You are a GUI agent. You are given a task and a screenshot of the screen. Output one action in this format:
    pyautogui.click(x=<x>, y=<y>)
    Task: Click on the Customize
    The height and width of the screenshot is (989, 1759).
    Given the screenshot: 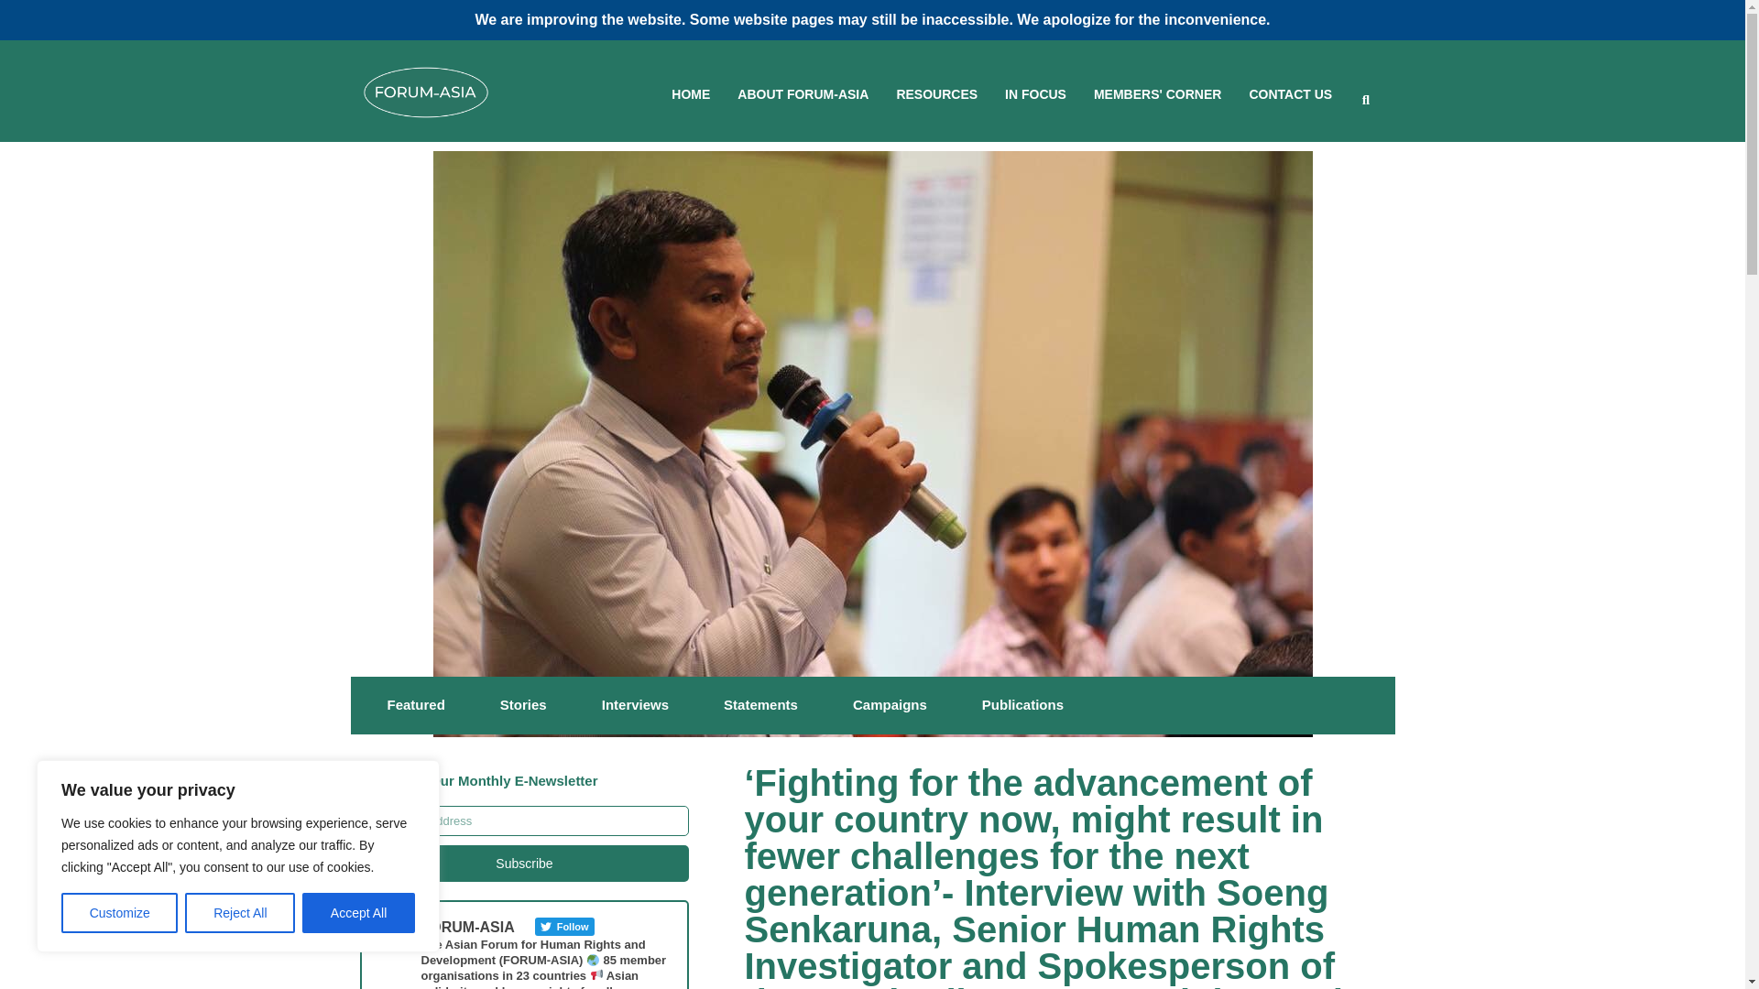 What is the action you would take?
    pyautogui.click(x=119, y=913)
    